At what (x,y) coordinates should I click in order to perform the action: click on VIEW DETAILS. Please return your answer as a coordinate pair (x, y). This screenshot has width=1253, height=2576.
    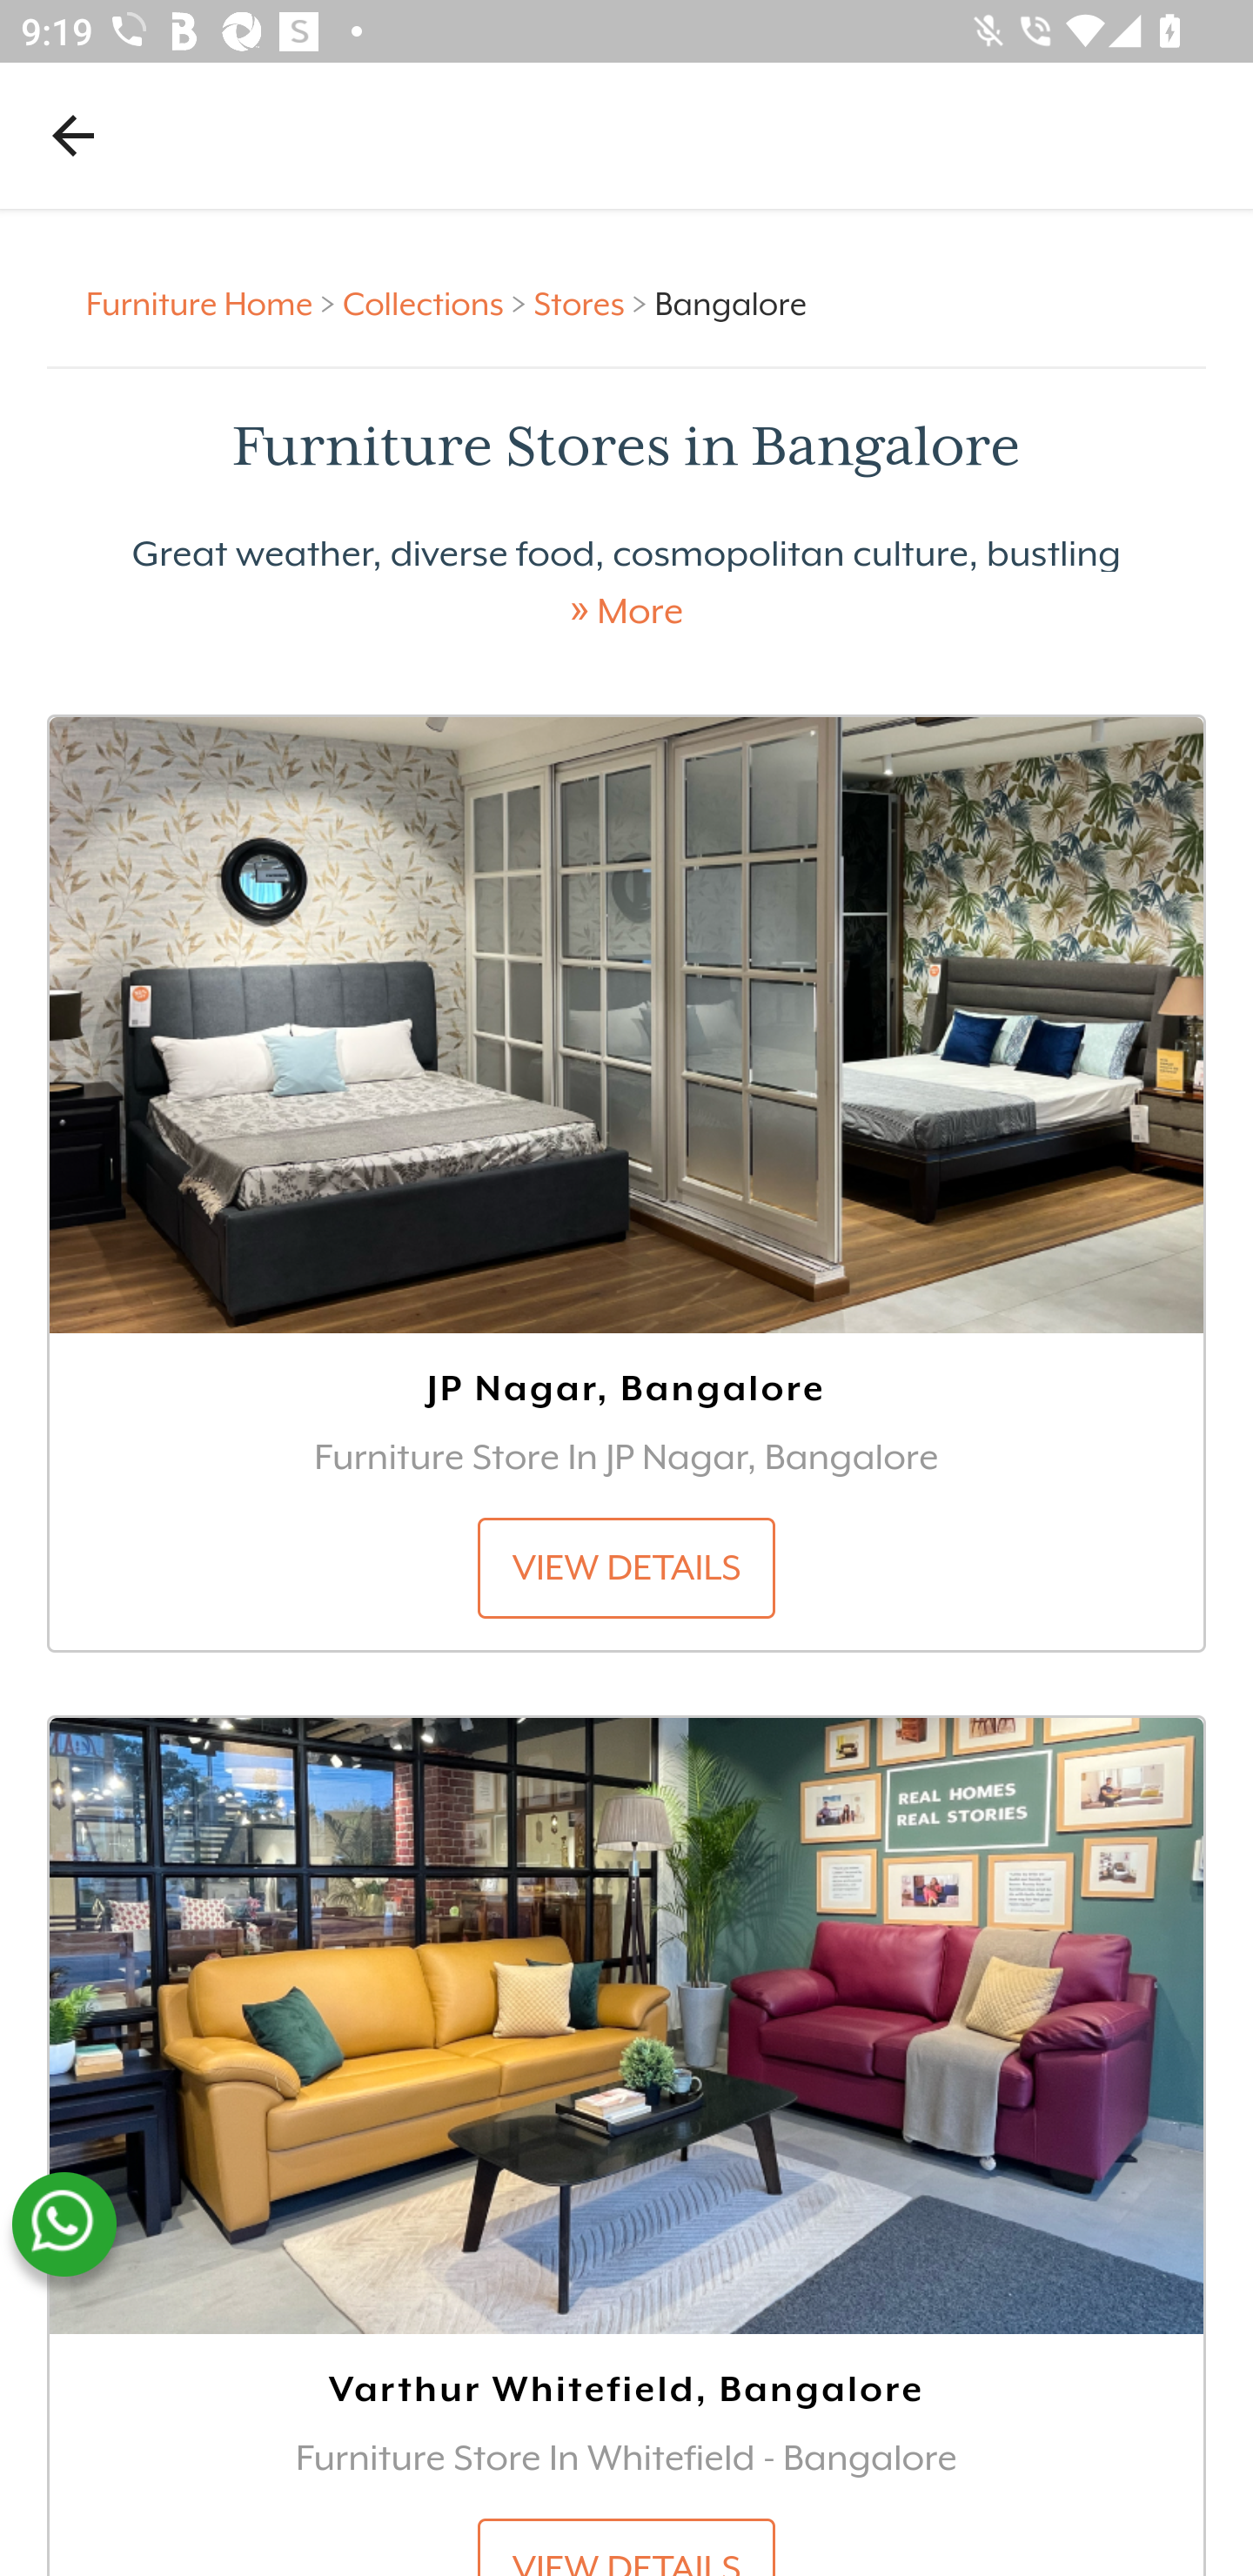
    Looking at the image, I should click on (626, 2546).